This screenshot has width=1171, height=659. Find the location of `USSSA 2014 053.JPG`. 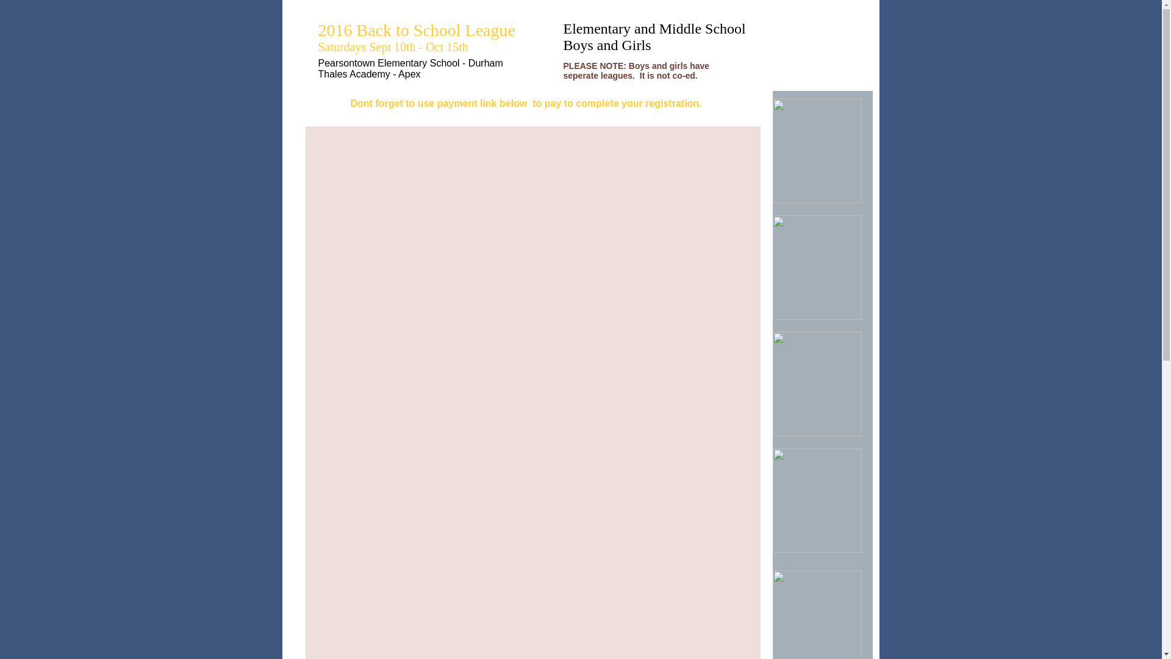

USSSA 2014 053.JPG is located at coordinates (816, 151).